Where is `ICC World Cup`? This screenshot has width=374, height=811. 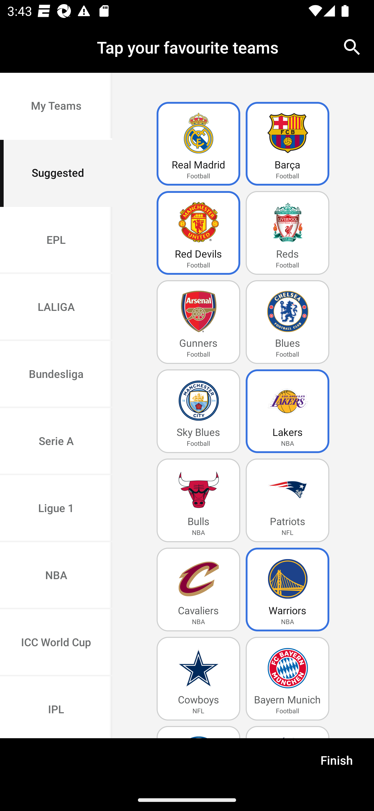
ICC World Cup is located at coordinates (56, 643).